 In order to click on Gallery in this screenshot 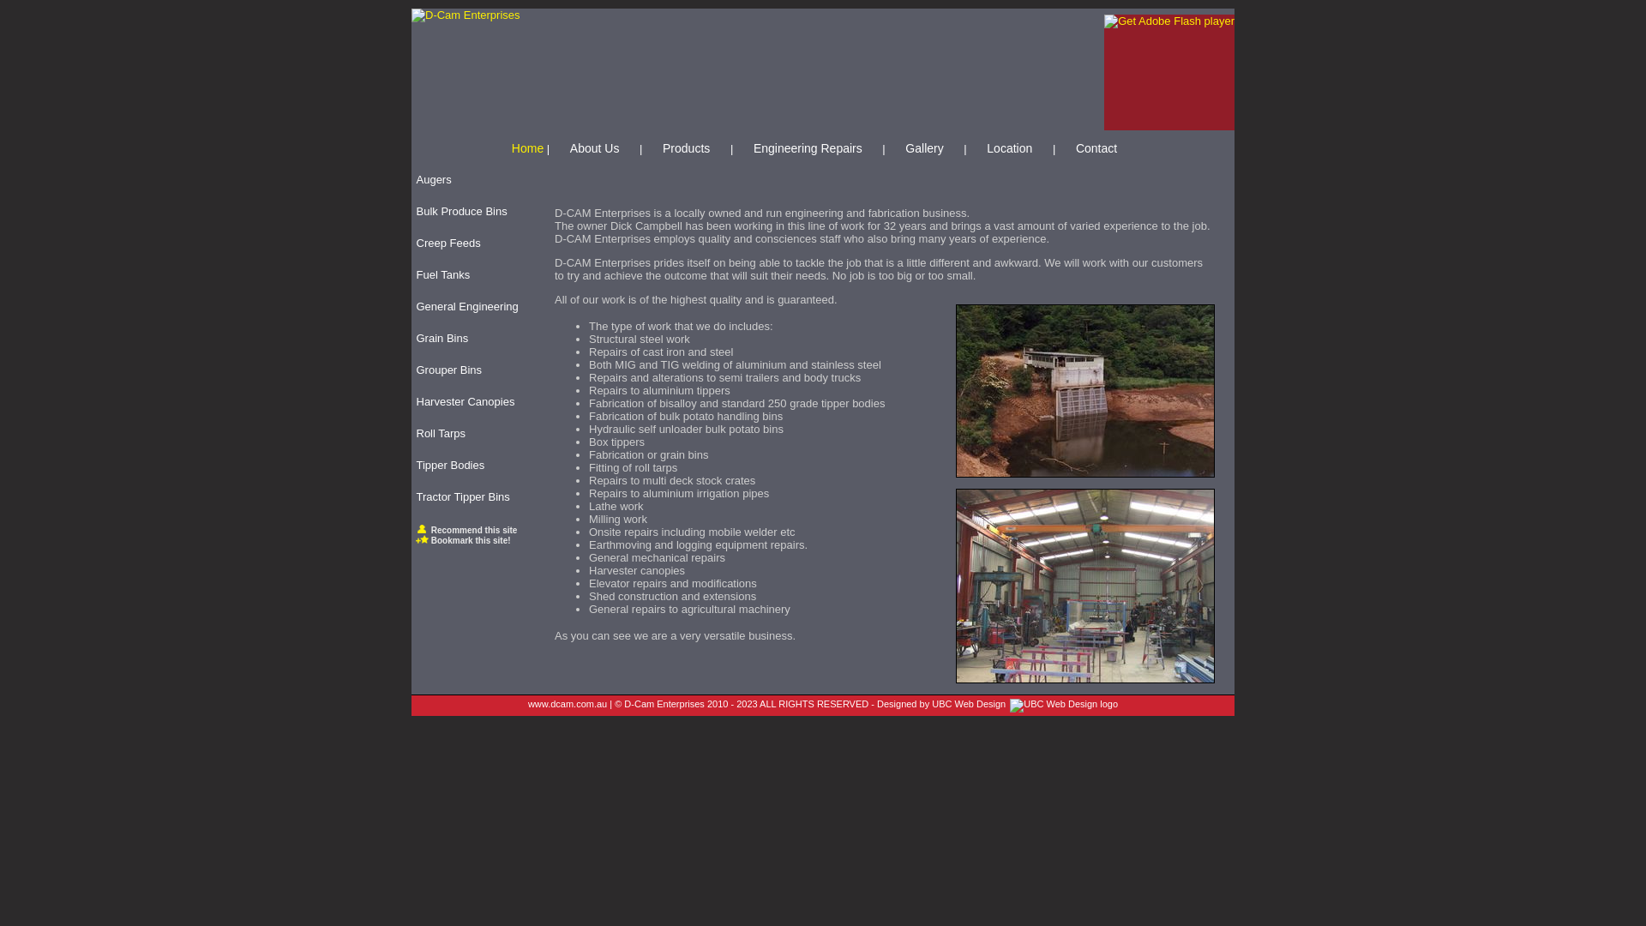, I will do `click(924, 148)`.